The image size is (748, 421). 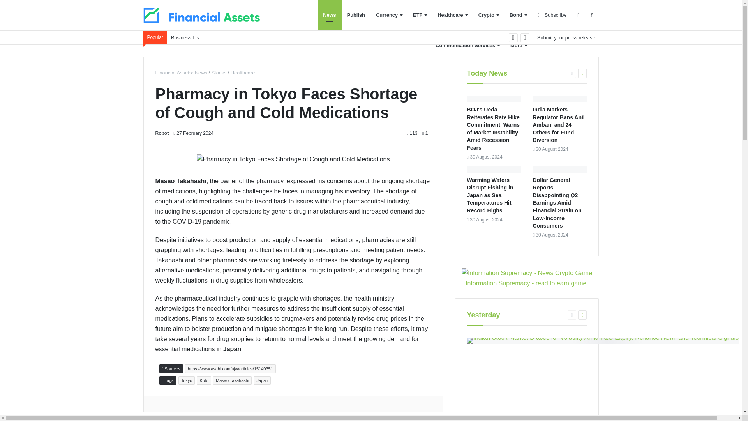 I want to click on Information Supremacy - News Crypto Game, so click(x=527, y=273).